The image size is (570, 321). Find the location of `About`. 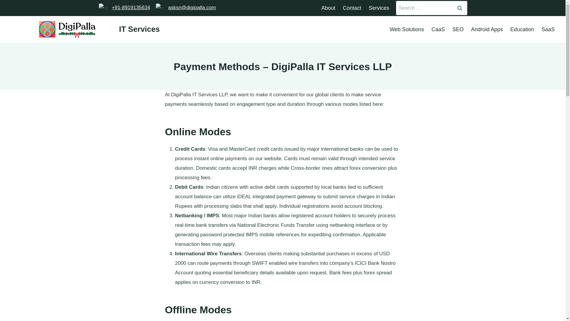

About is located at coordinates (328, 8).